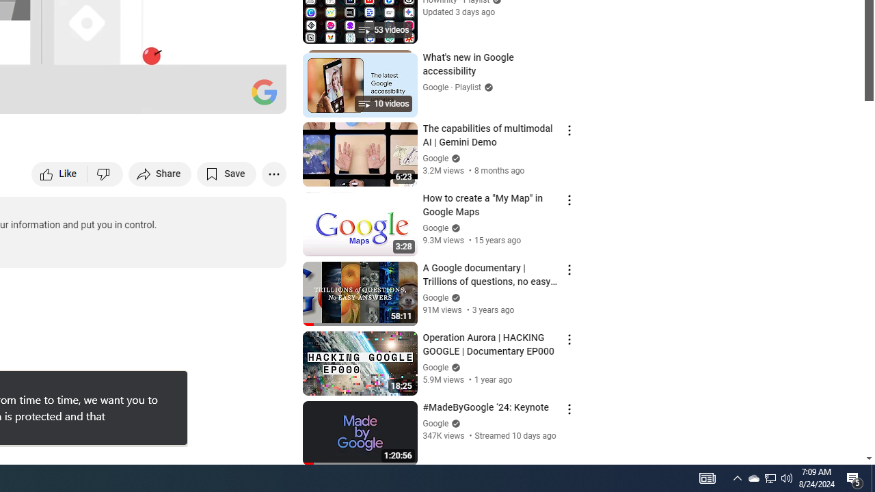  What do you see at coordinates (228, 97) in the screenshot?
I see `Theater mode (t)` at bounding box center [228, 97].